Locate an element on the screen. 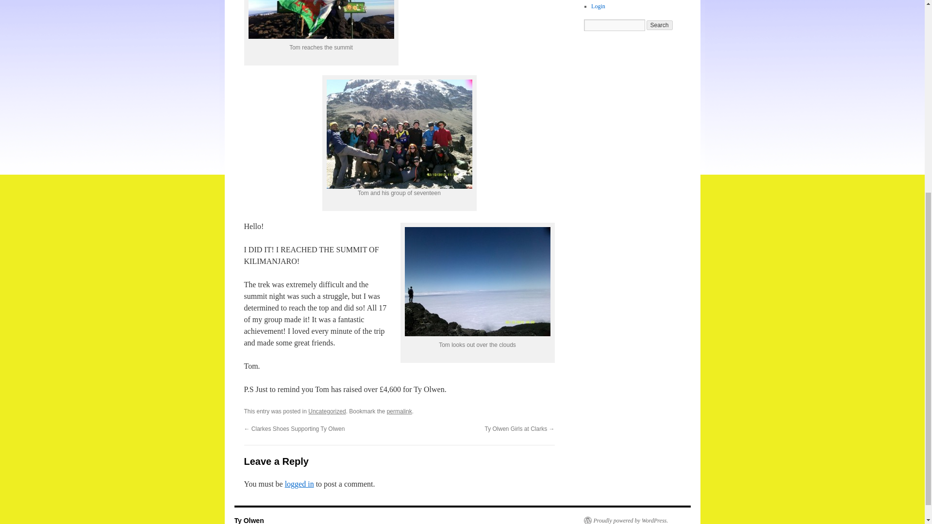 The width and height of the screenshot is (932, 524). Uncategorized is located at coordinates (327, 411).